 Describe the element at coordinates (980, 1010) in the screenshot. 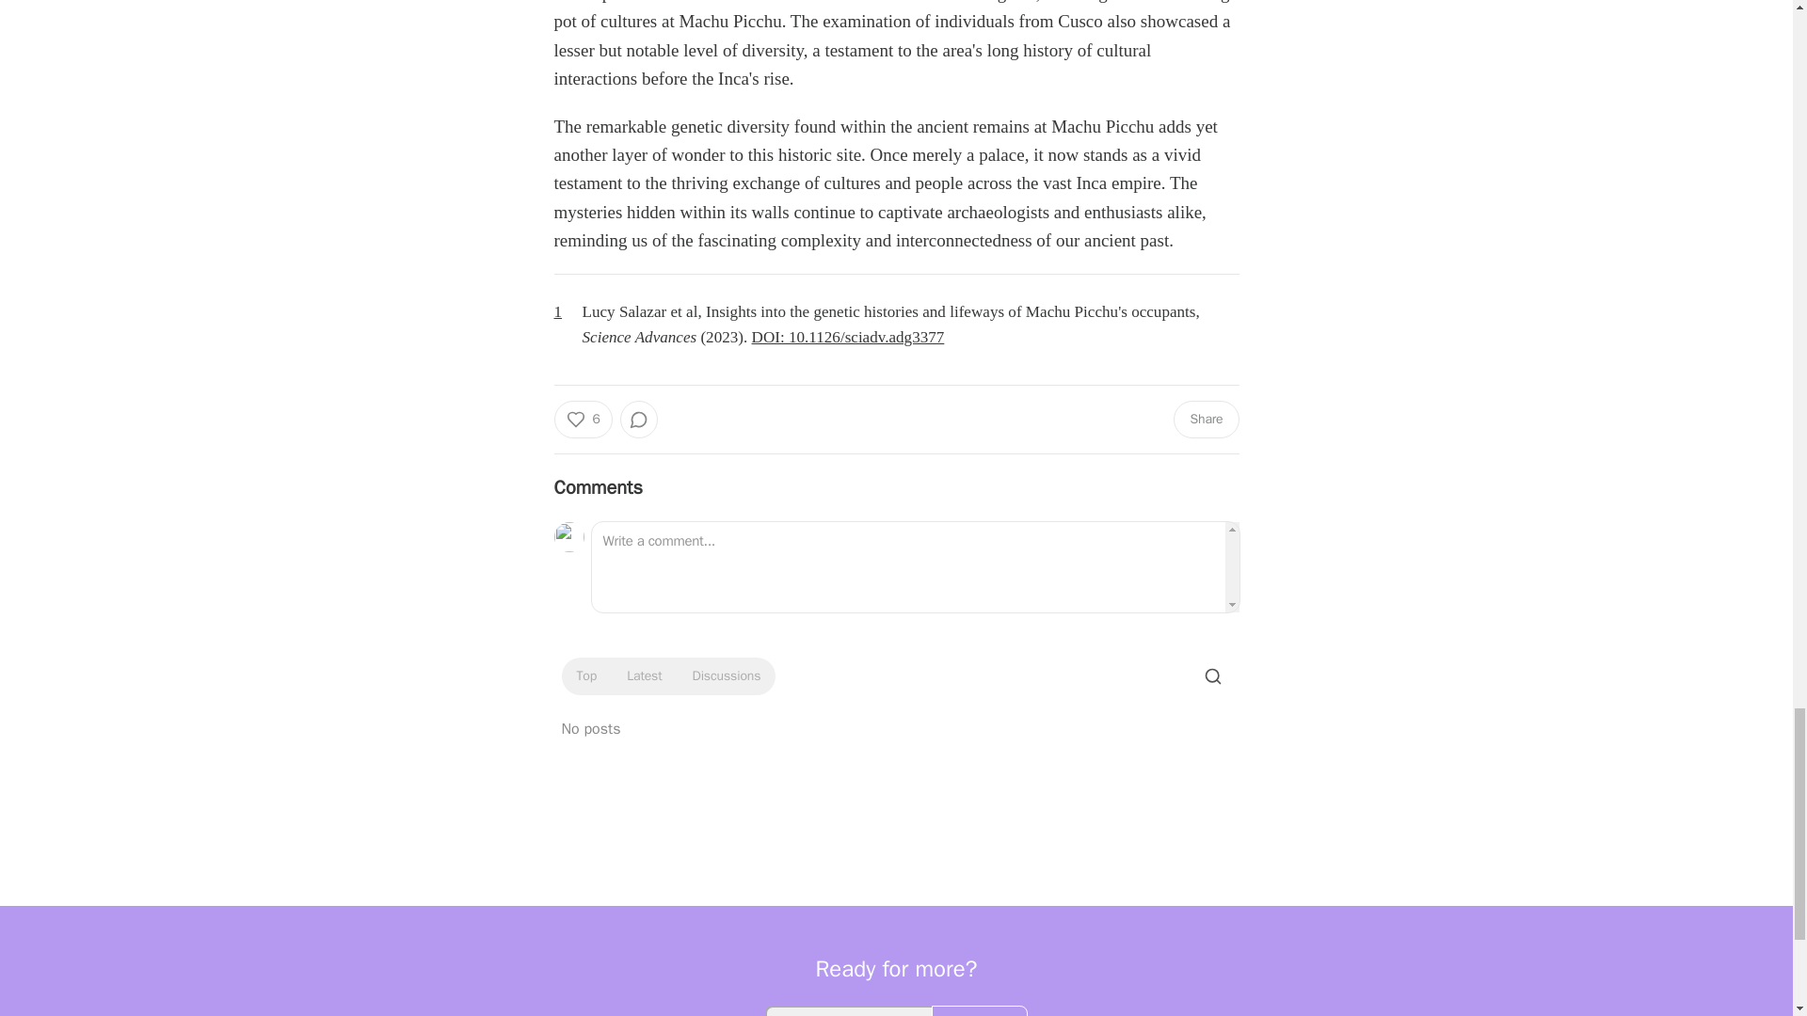

I see `Subscribe` at that location.